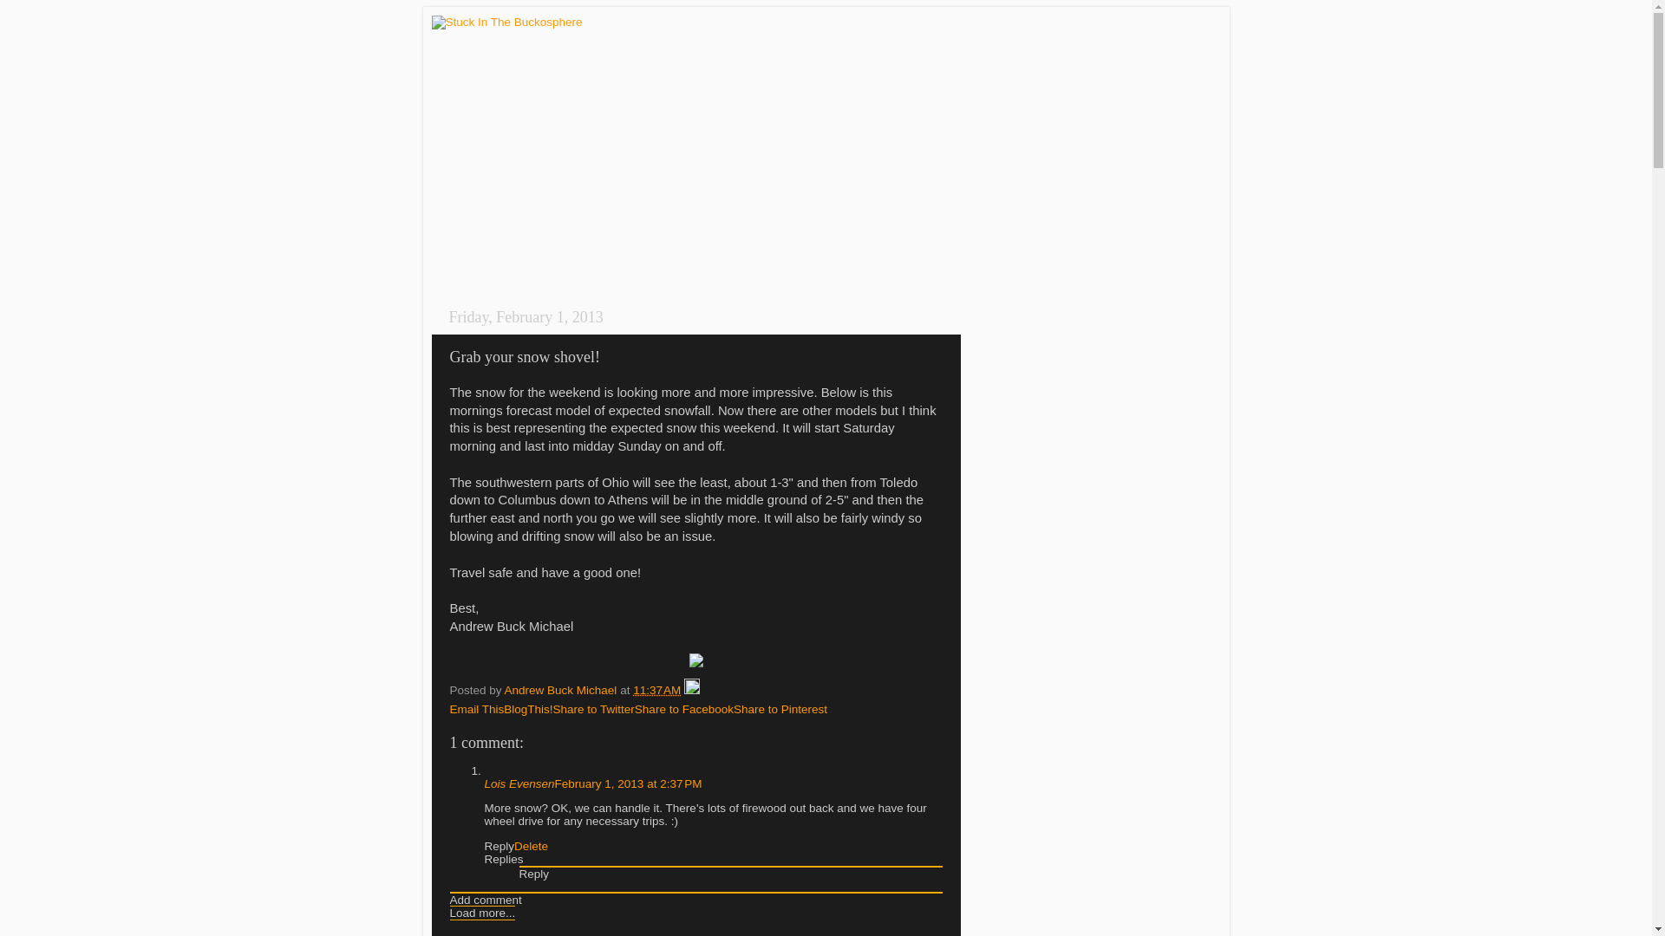 The image size is (1665, 936). I want to click on Reply, so click(499, 846).